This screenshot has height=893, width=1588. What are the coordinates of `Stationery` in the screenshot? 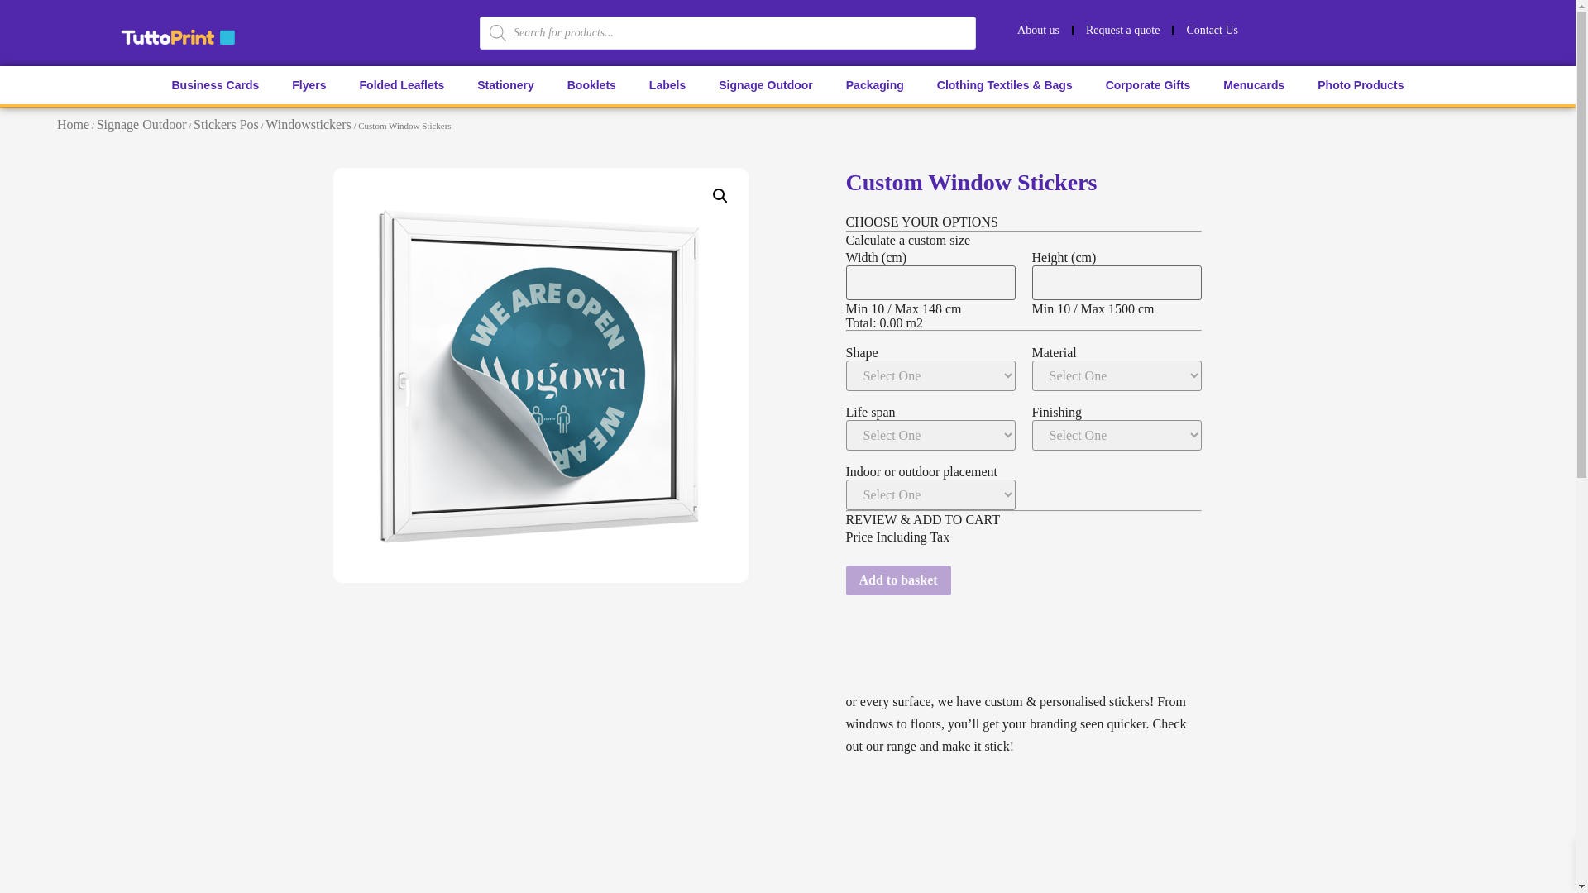 It's located at (505, 84).